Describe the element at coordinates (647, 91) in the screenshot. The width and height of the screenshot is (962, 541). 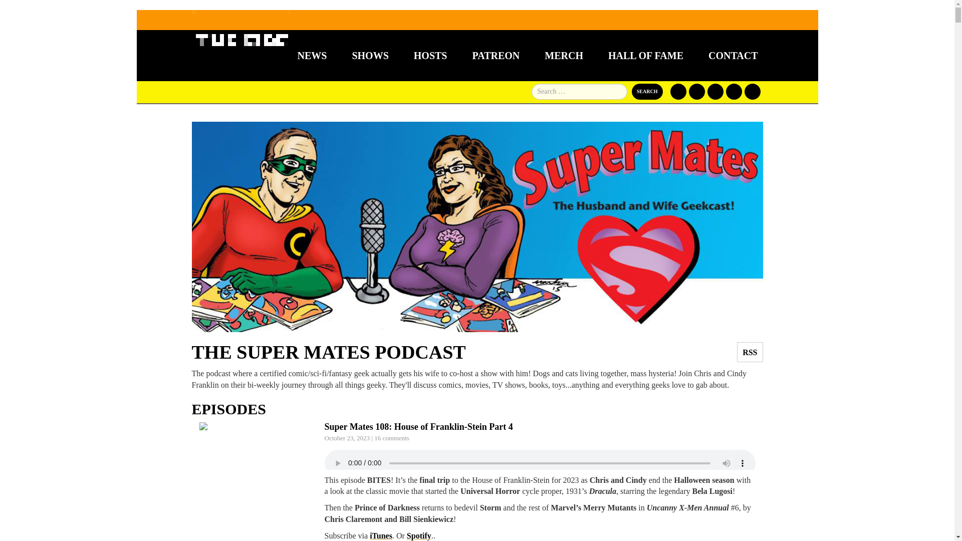
I see `Search` at that location.